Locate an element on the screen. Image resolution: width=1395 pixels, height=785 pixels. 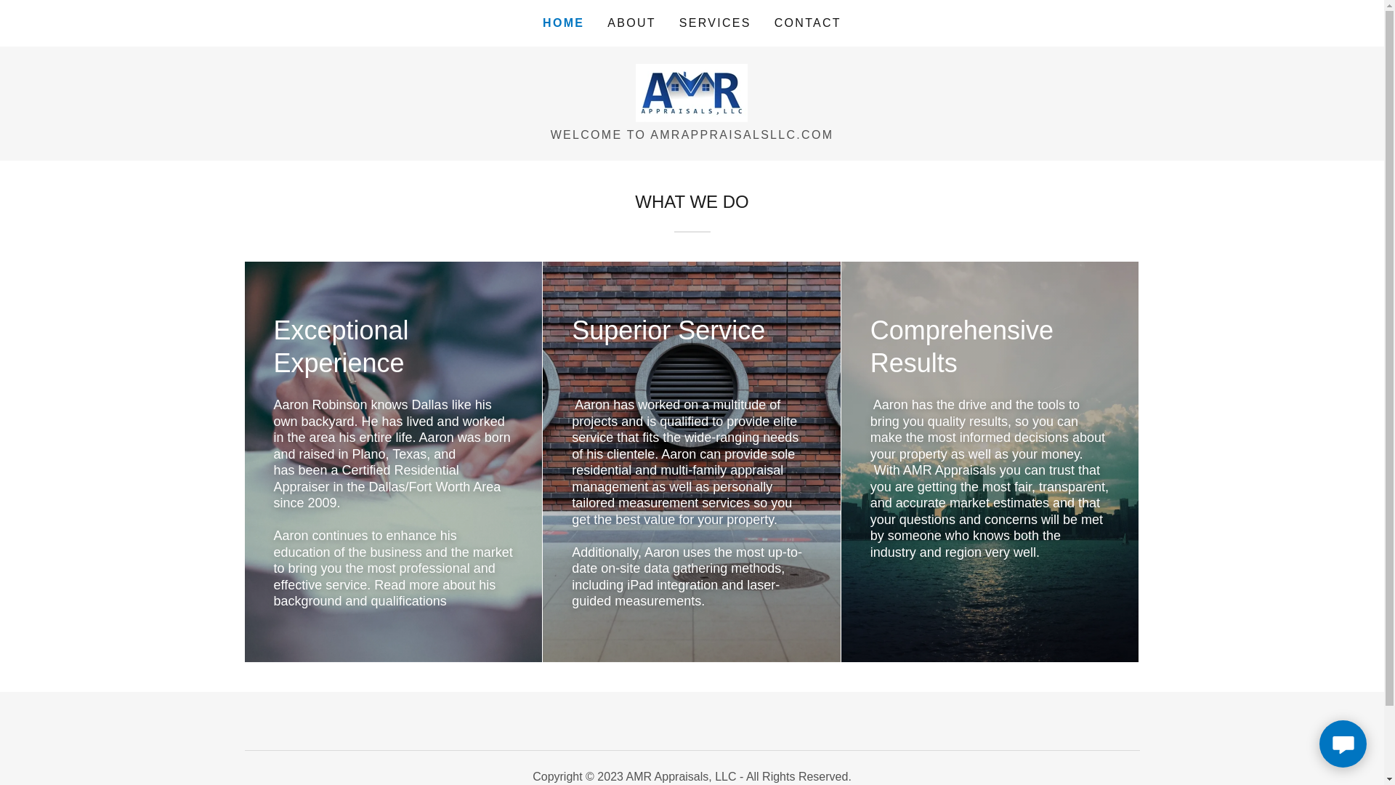
HOME is located at coordinates (563, 23).